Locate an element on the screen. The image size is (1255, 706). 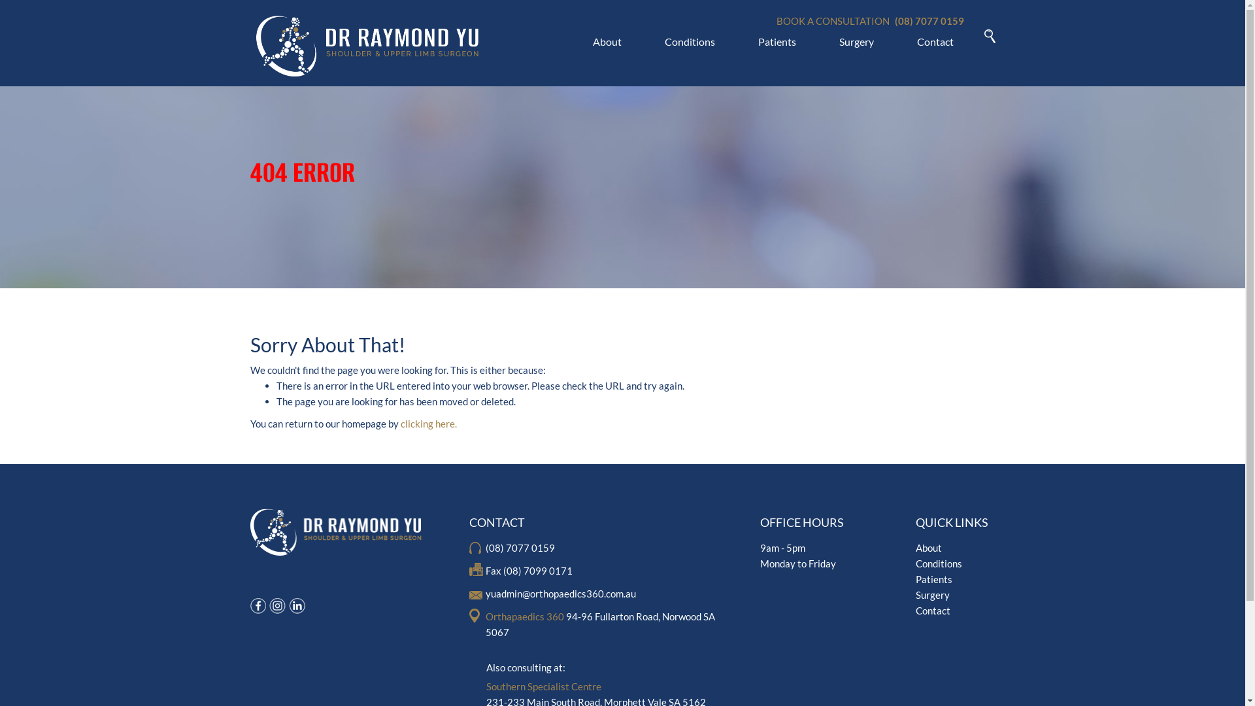
Conditions is located at coordinates (939, 563).